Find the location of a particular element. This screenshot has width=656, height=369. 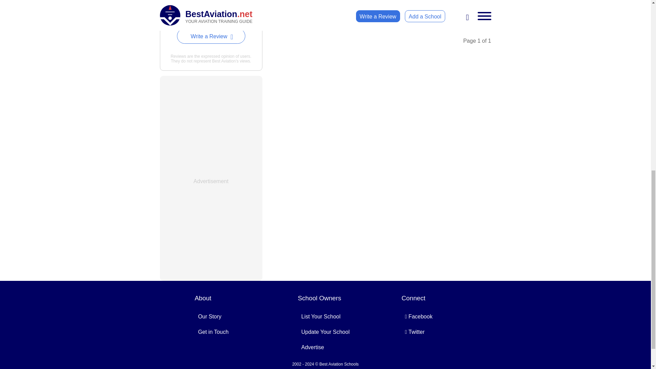

AeroStar Training Services, LLC is located at coordinates (296, 11).